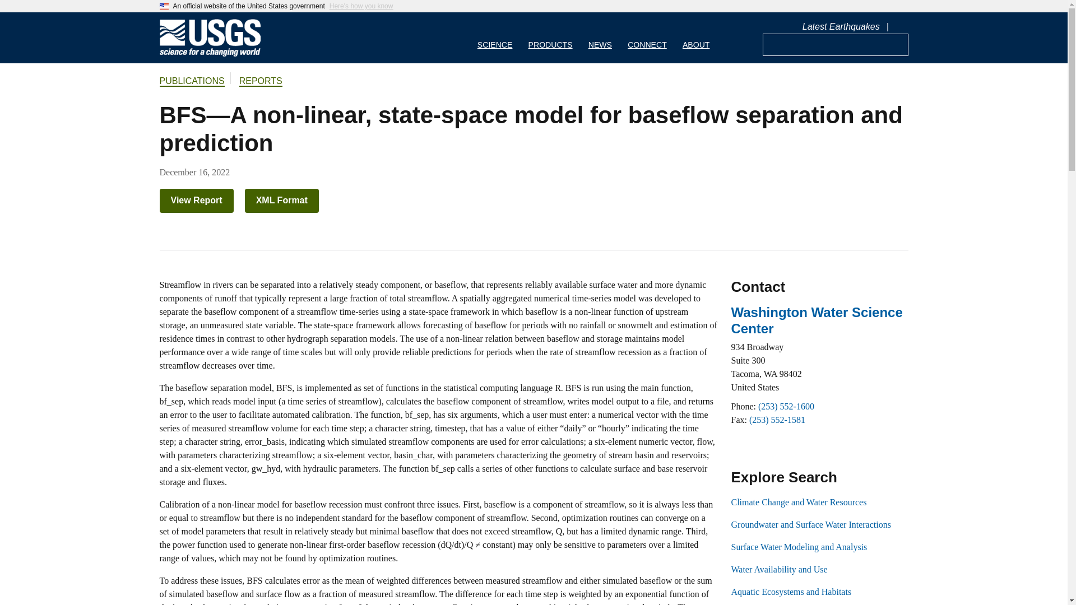  Describe the element at coordinates (841, 26) in the screenshot. I see `Latest Earthquakes` at that location.